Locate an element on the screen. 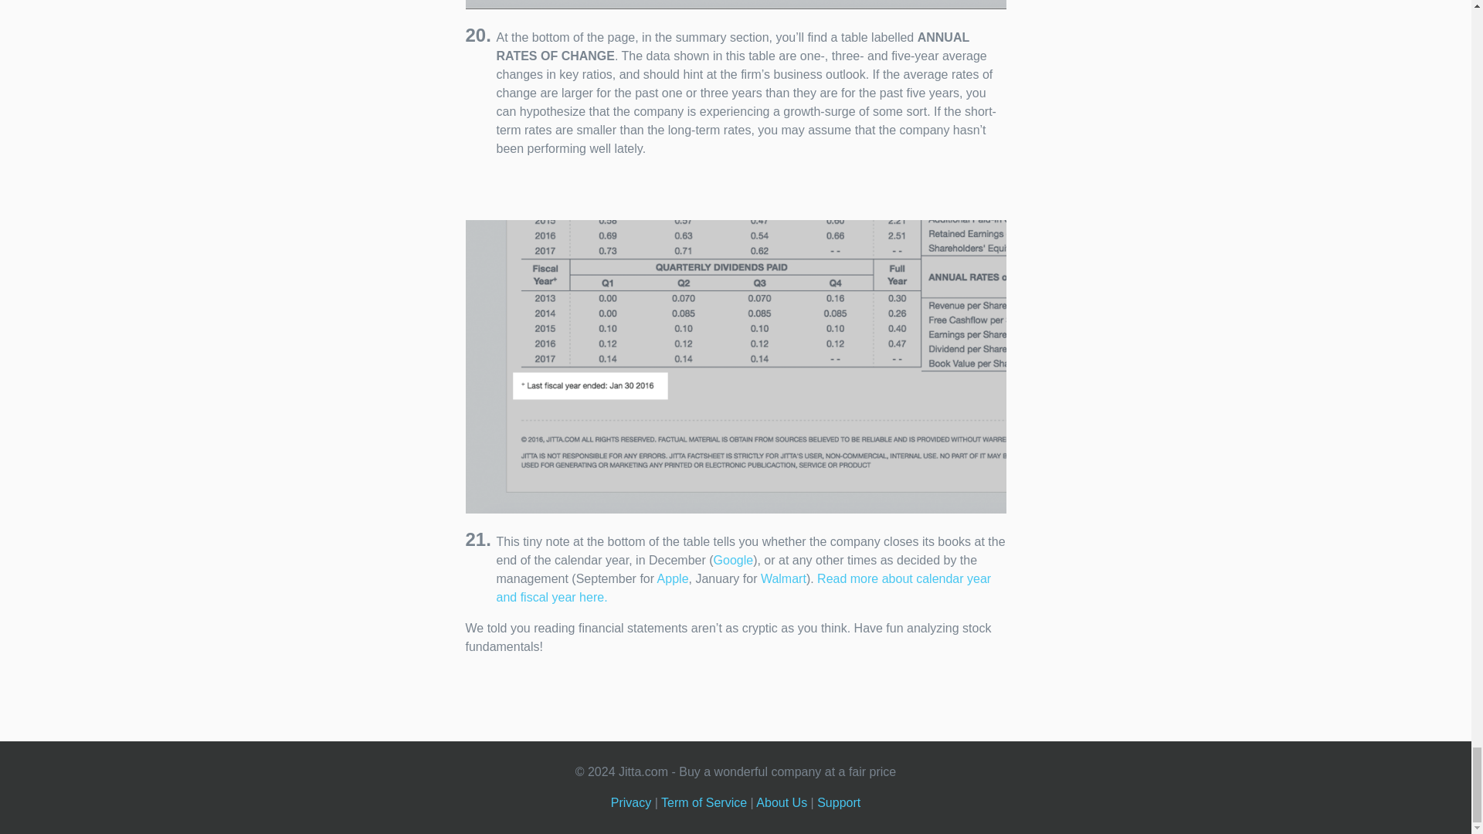  Support is located at coordinates (838, 802).